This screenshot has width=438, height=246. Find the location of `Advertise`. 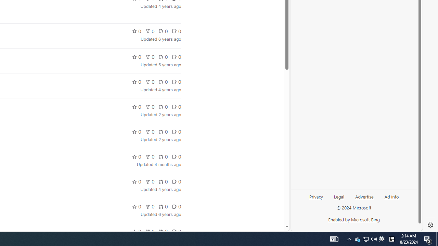

Advertise is located at coordinates (364, 196).